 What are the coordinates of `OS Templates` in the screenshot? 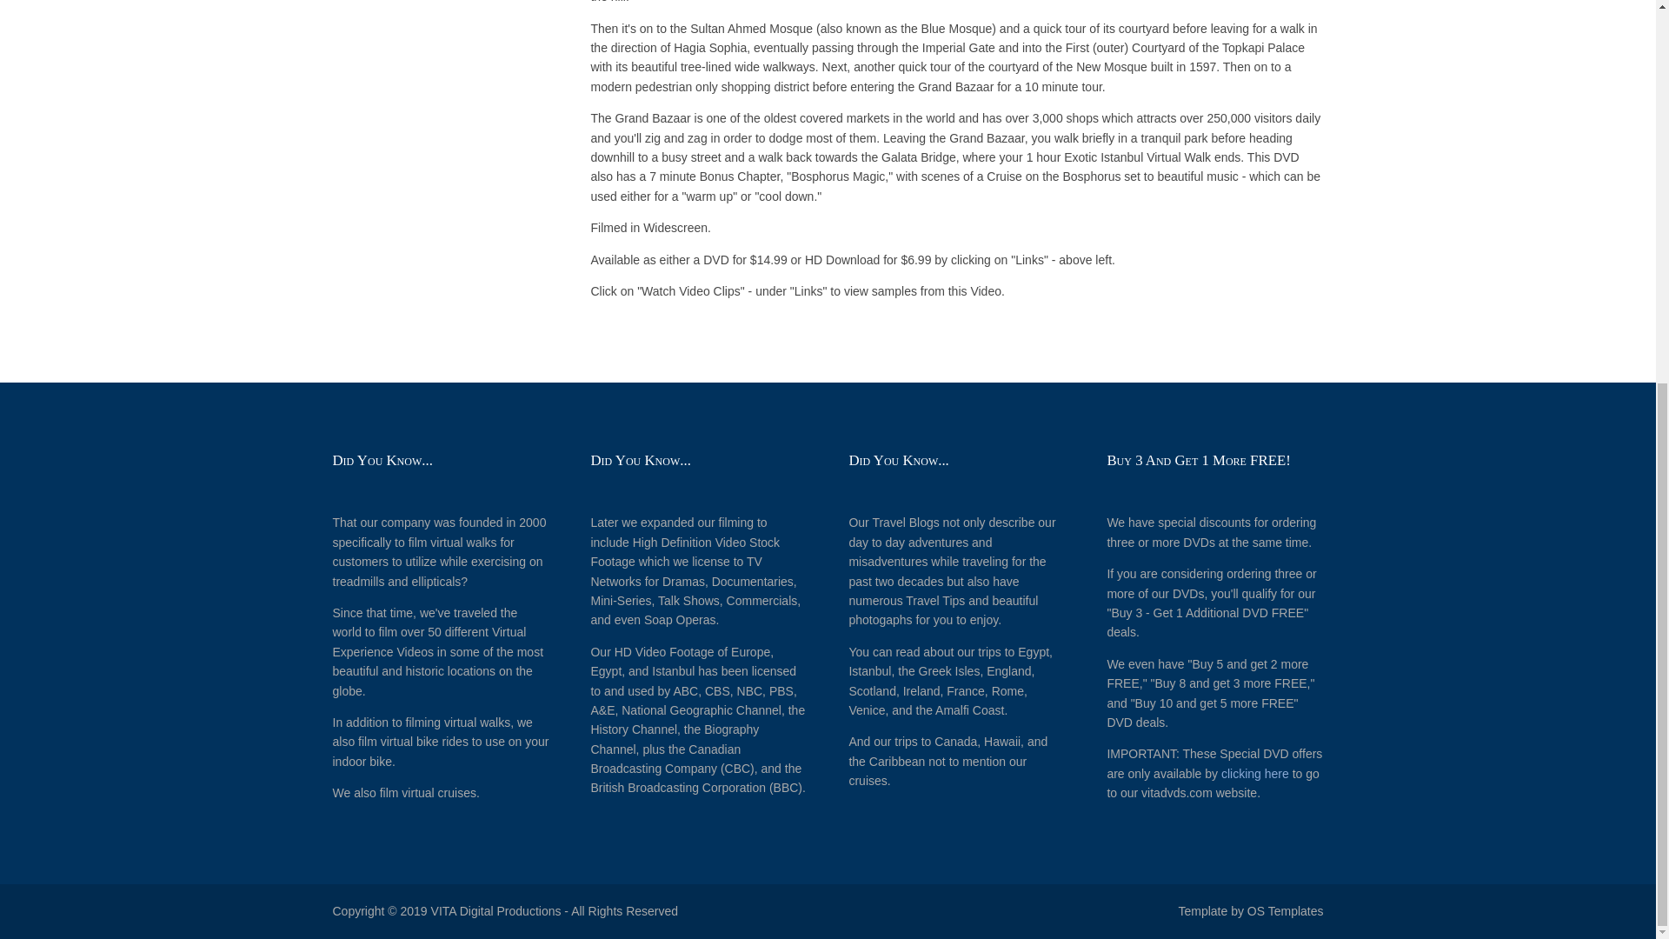 It's located at (1285, 911).